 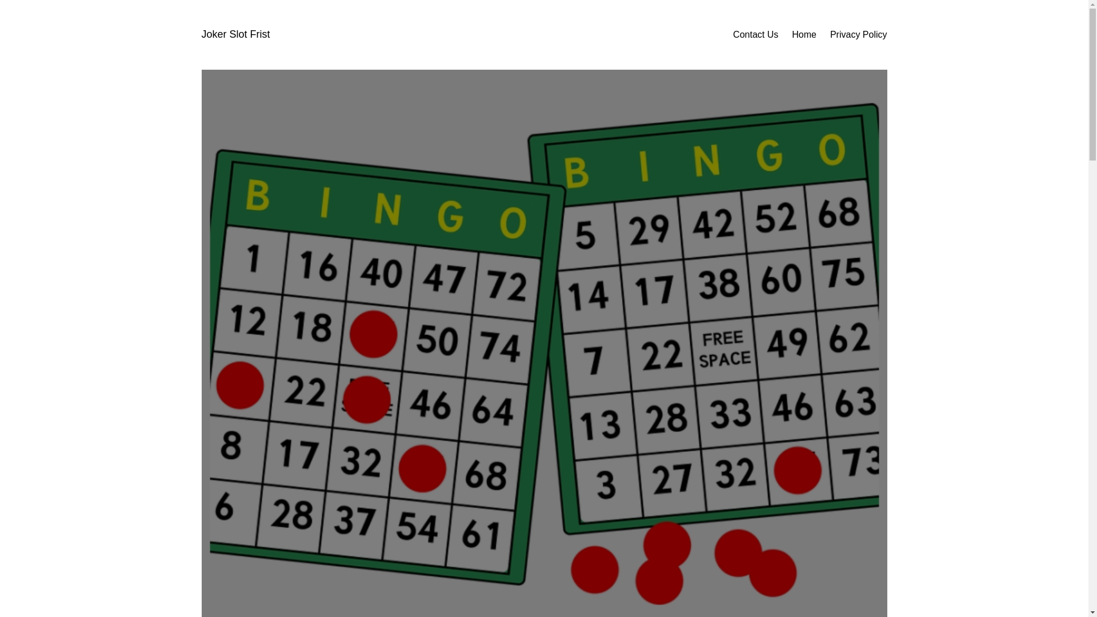 What do you see at coordinates (859, 34) in the screenshot?
I see `Privacy Policy` at bounding box center [859, 34].